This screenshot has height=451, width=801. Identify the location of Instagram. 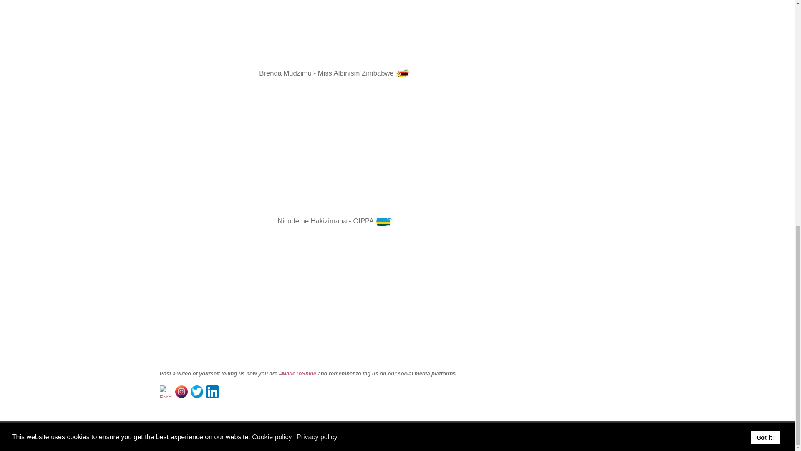
(181, 391).